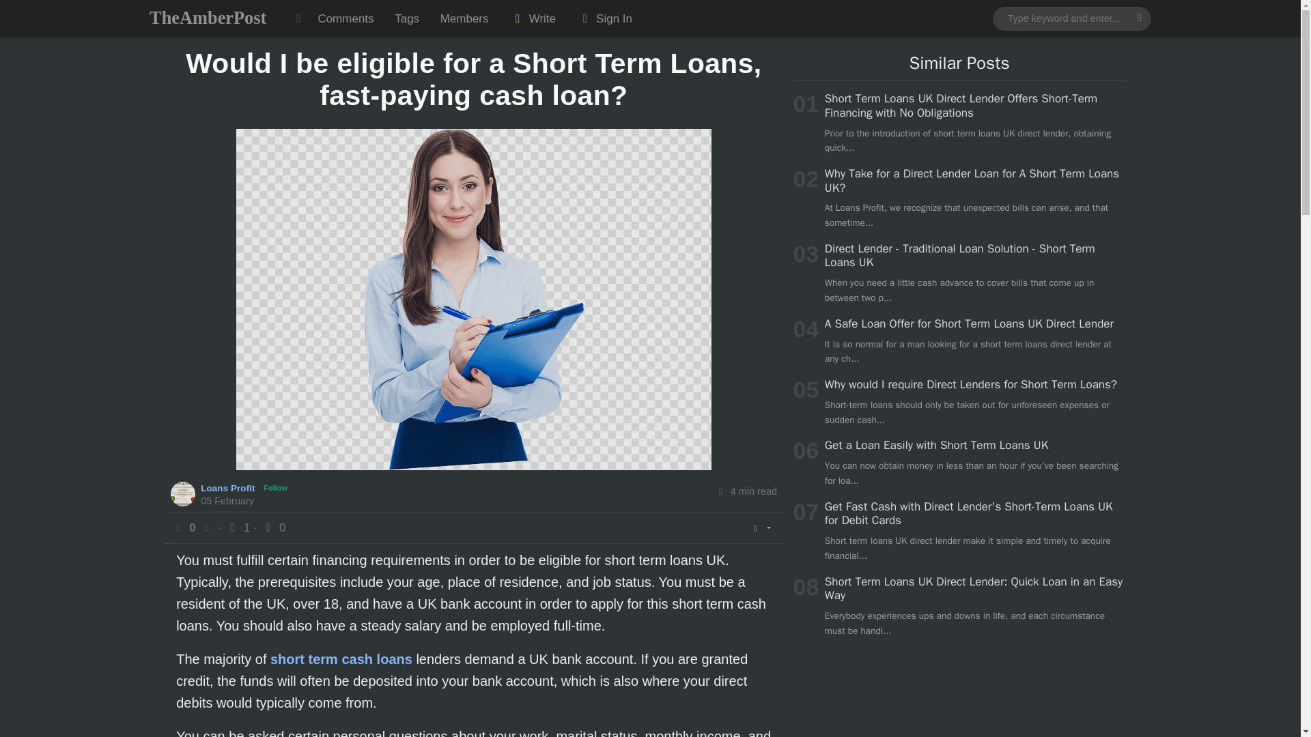 The height and width of the screenshot is (737, 1311). Describe the element at coordinates (341, 659) in the screenshot. I see `short term cash loans` at that location.